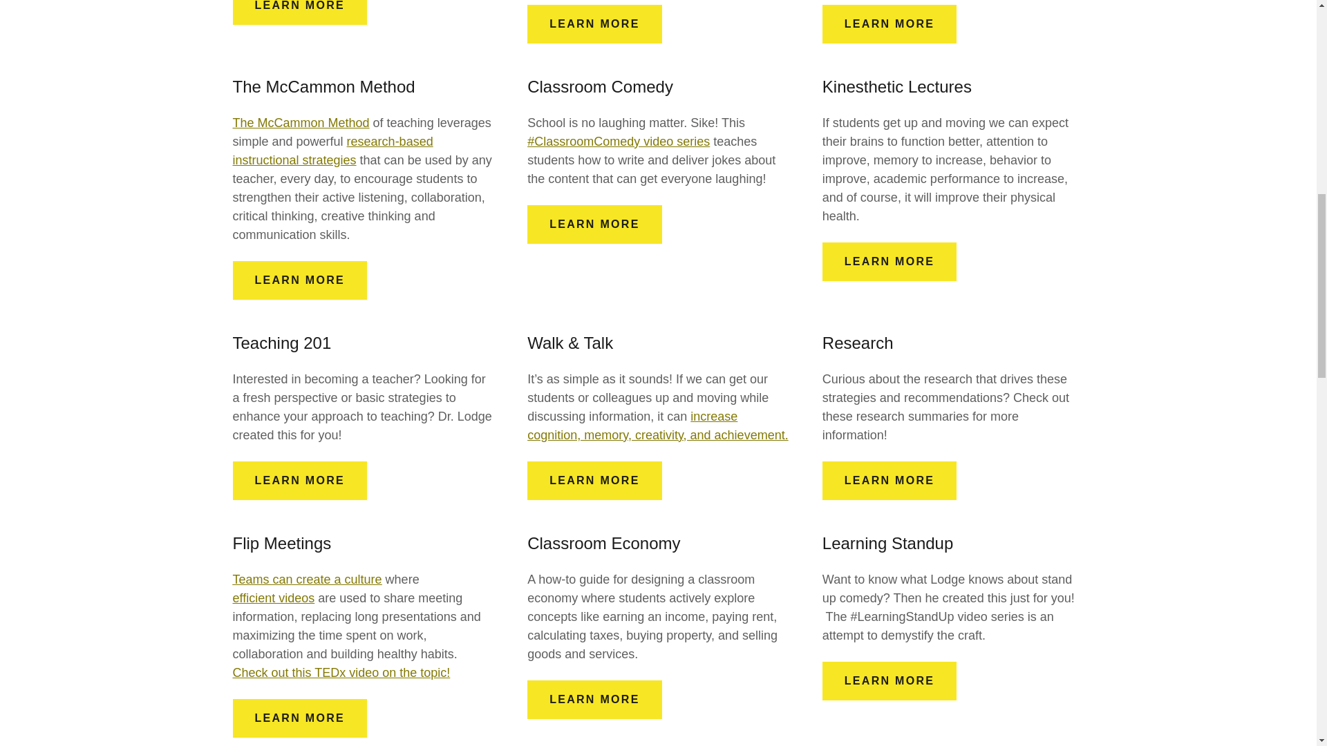 The width and height of the screenshot is (1327, 746). I want to click on LEARN MORE, so click(299, 481).